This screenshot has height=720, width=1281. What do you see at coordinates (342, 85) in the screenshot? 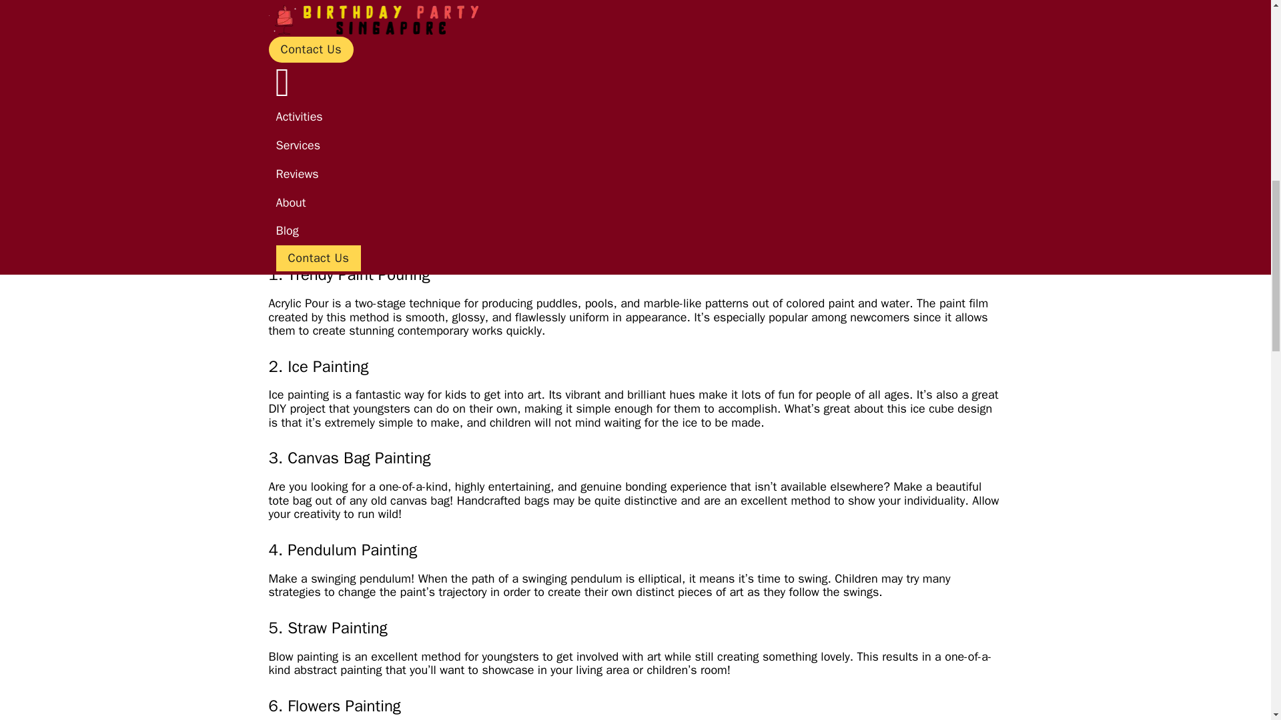
I see `Art Jamming Ideas Kids` at bounding box center [342, 85].